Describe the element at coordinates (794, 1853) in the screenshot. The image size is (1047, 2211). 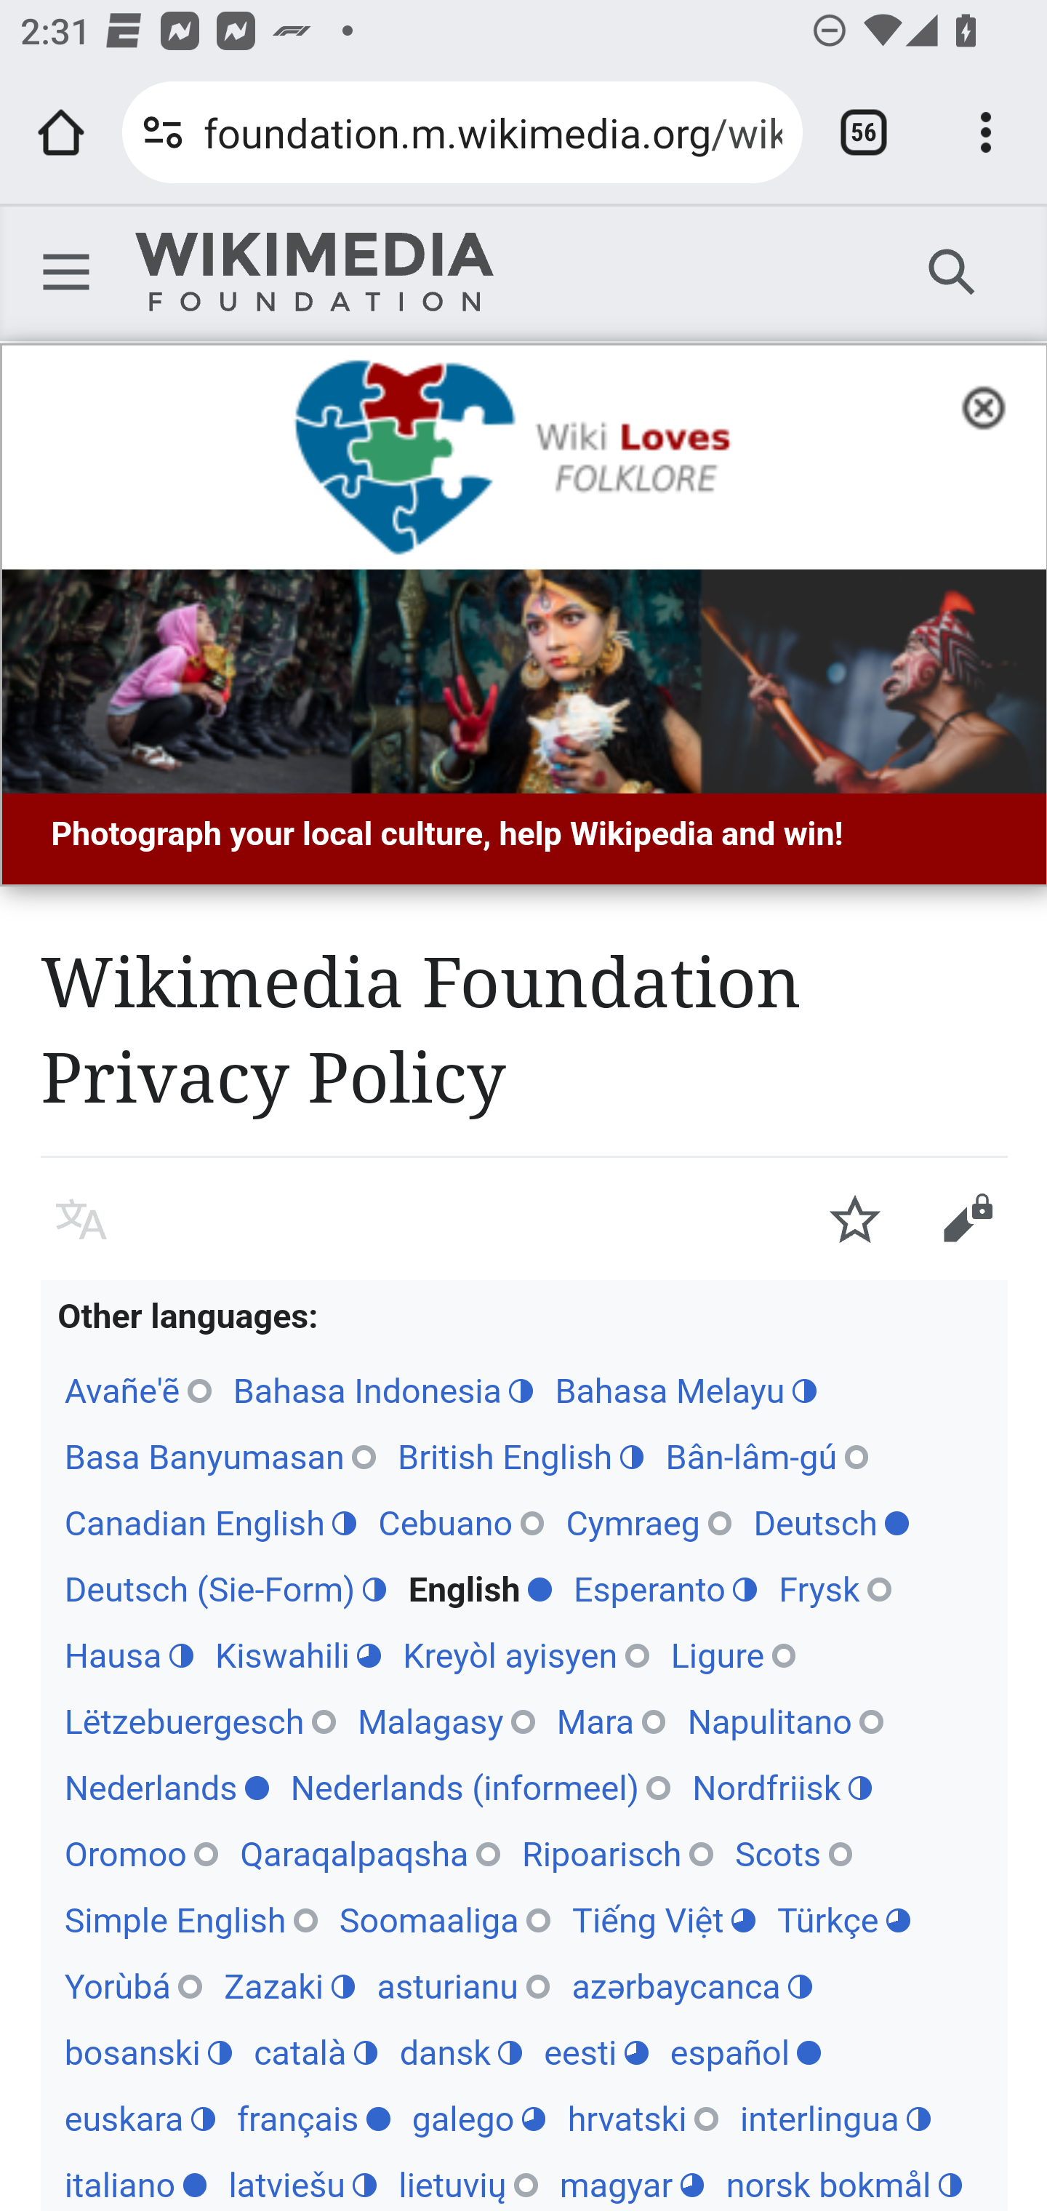
I see `Scots` at that location.